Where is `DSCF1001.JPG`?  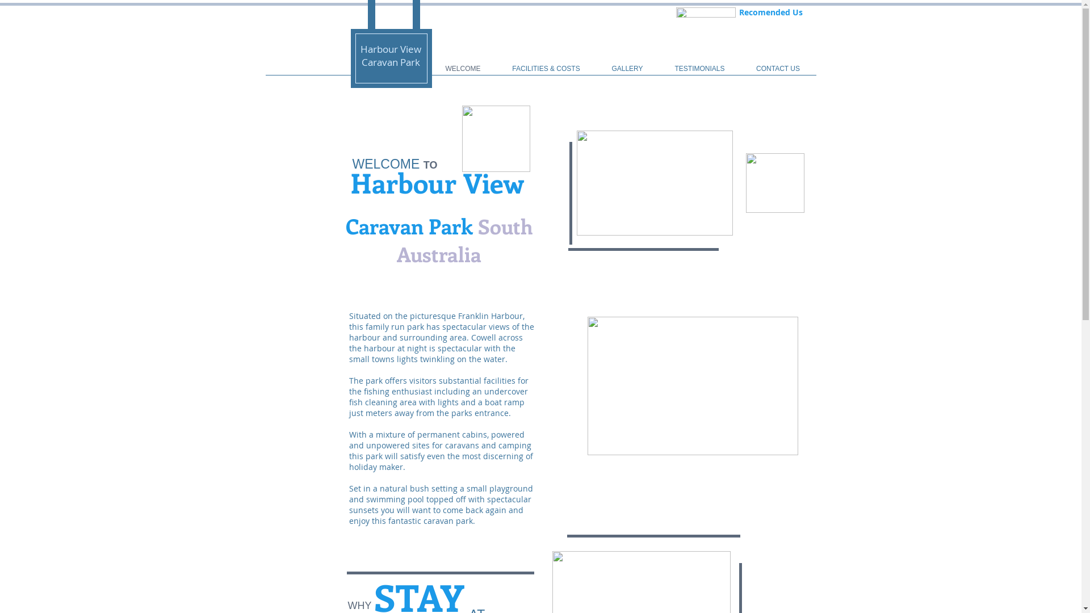
DSCF1001.JPG is located at coordinates (655, 183).